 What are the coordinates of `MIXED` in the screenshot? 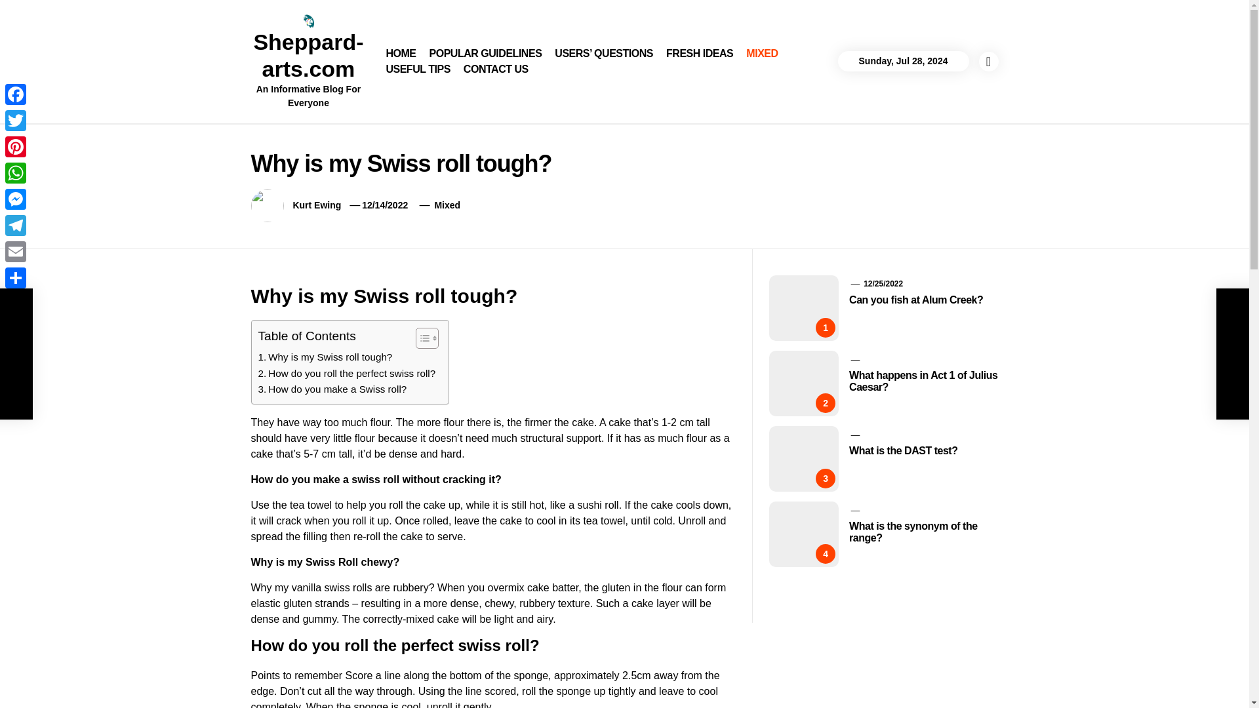 It's located at (762, 54).